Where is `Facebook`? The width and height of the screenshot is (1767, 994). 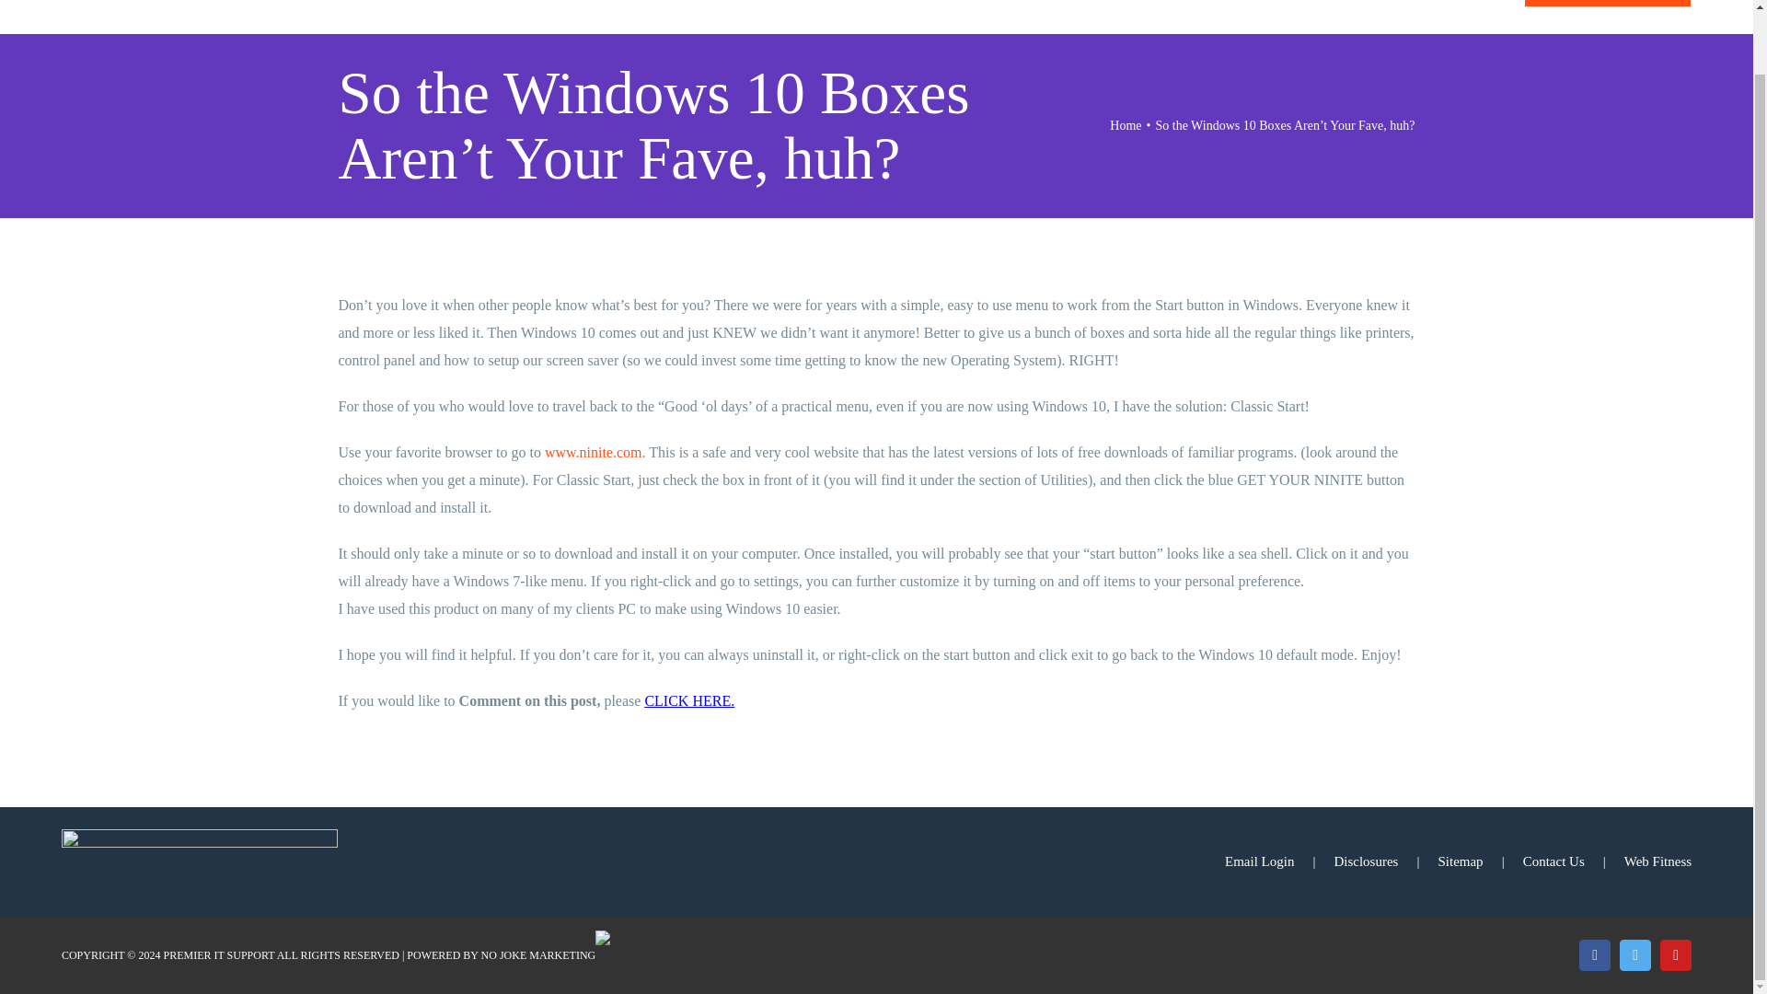
Facebook is located at coordinates (1594, 955).